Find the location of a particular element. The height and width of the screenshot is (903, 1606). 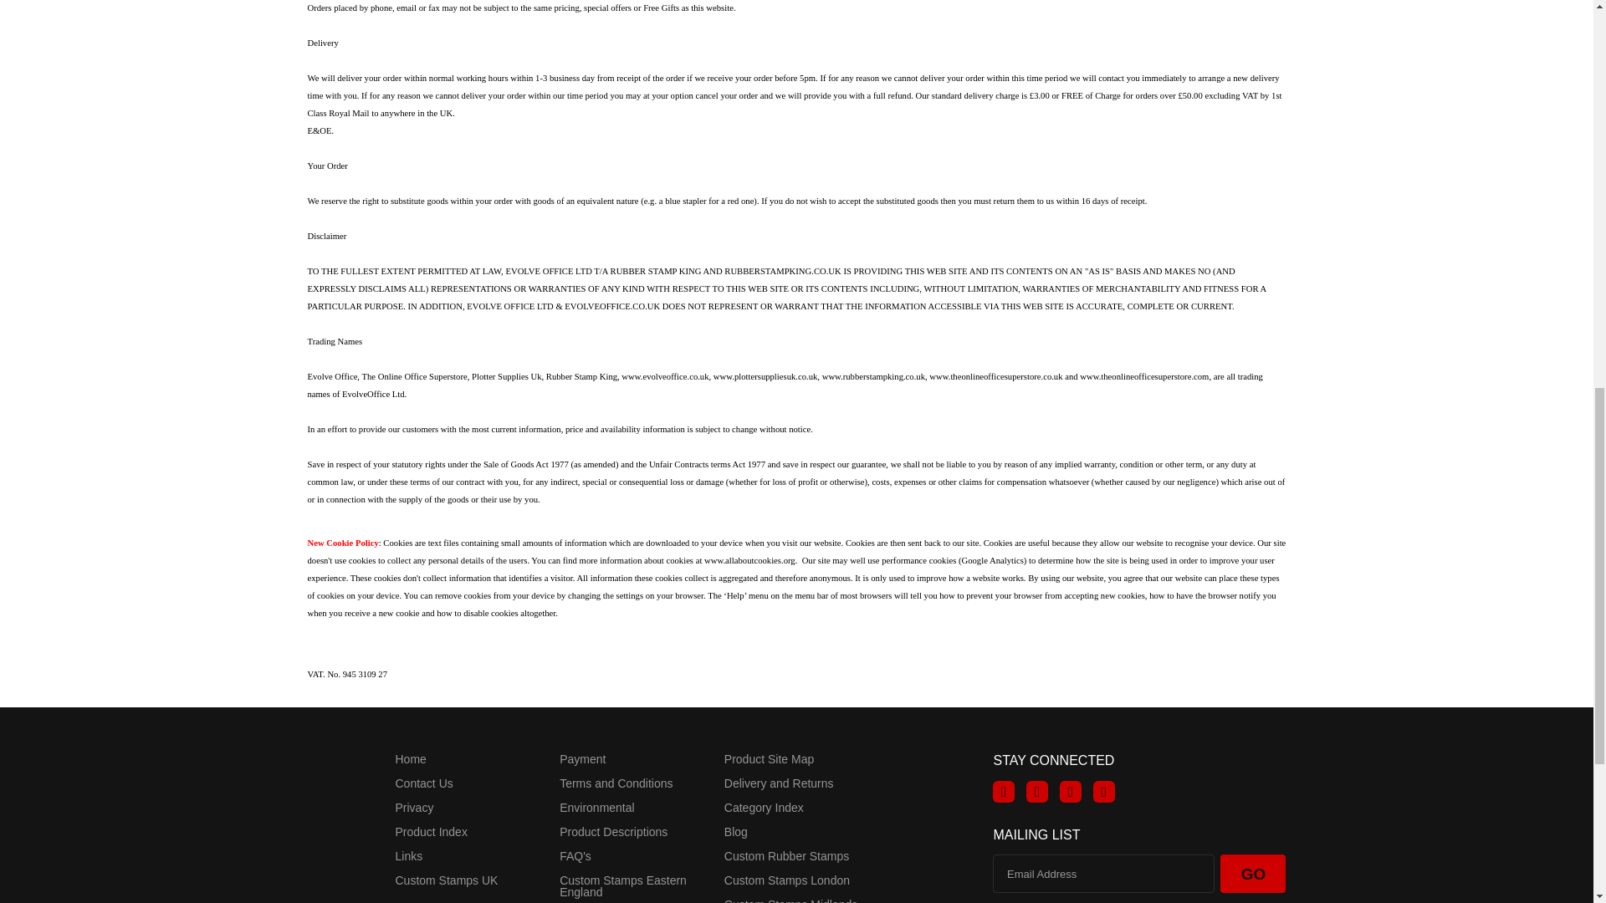

Subscribe to our Channel is located at coordinates (1071, 792).